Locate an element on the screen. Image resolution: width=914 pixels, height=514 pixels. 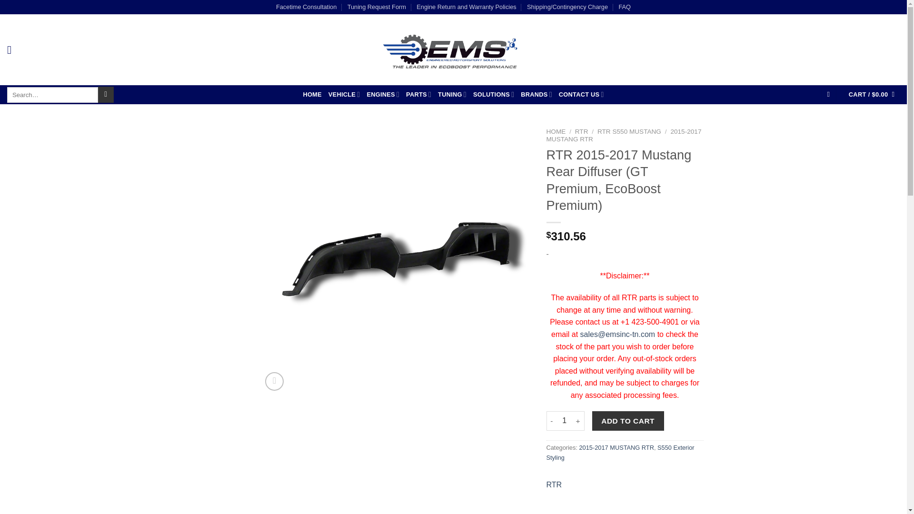
Cart is located at coordinates (872, 95).